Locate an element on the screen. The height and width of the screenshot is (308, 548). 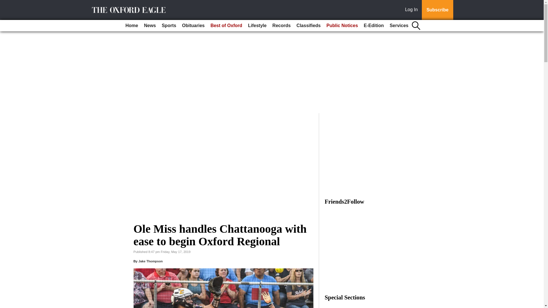
Go is located at coordinates (5, 3).